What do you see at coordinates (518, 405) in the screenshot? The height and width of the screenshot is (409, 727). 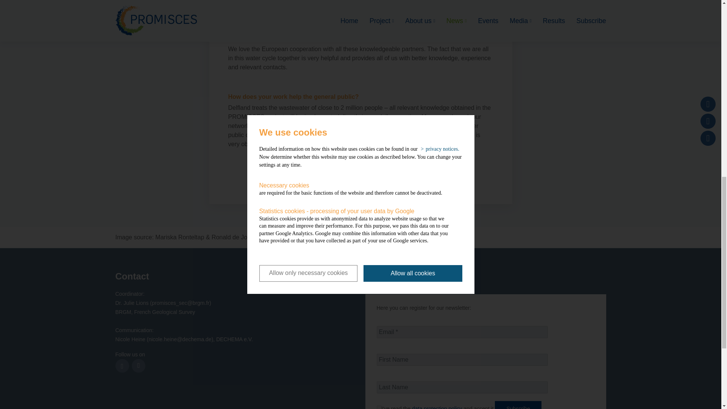 I see `Subscribe` at bounding box center [518, 405].